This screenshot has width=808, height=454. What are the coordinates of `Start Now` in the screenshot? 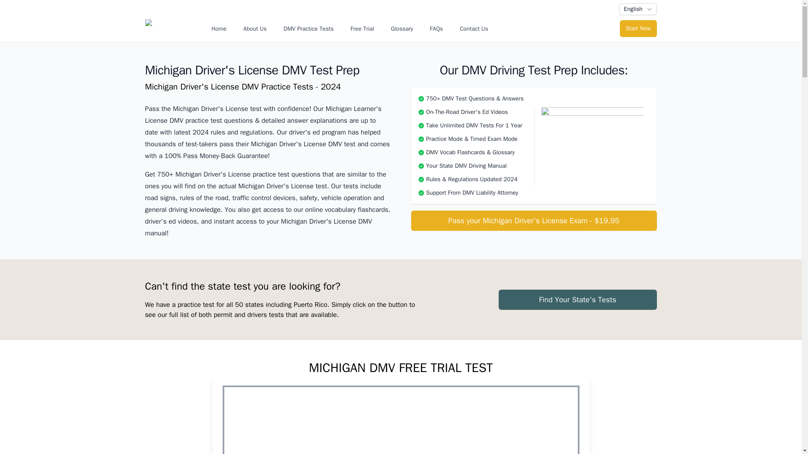 It's located at (638, 28).